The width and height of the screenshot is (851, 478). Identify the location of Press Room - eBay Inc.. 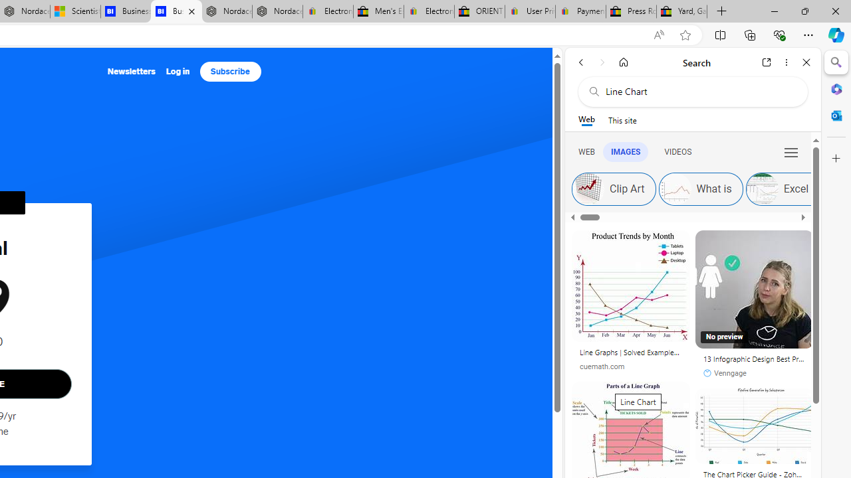
(630, 12).